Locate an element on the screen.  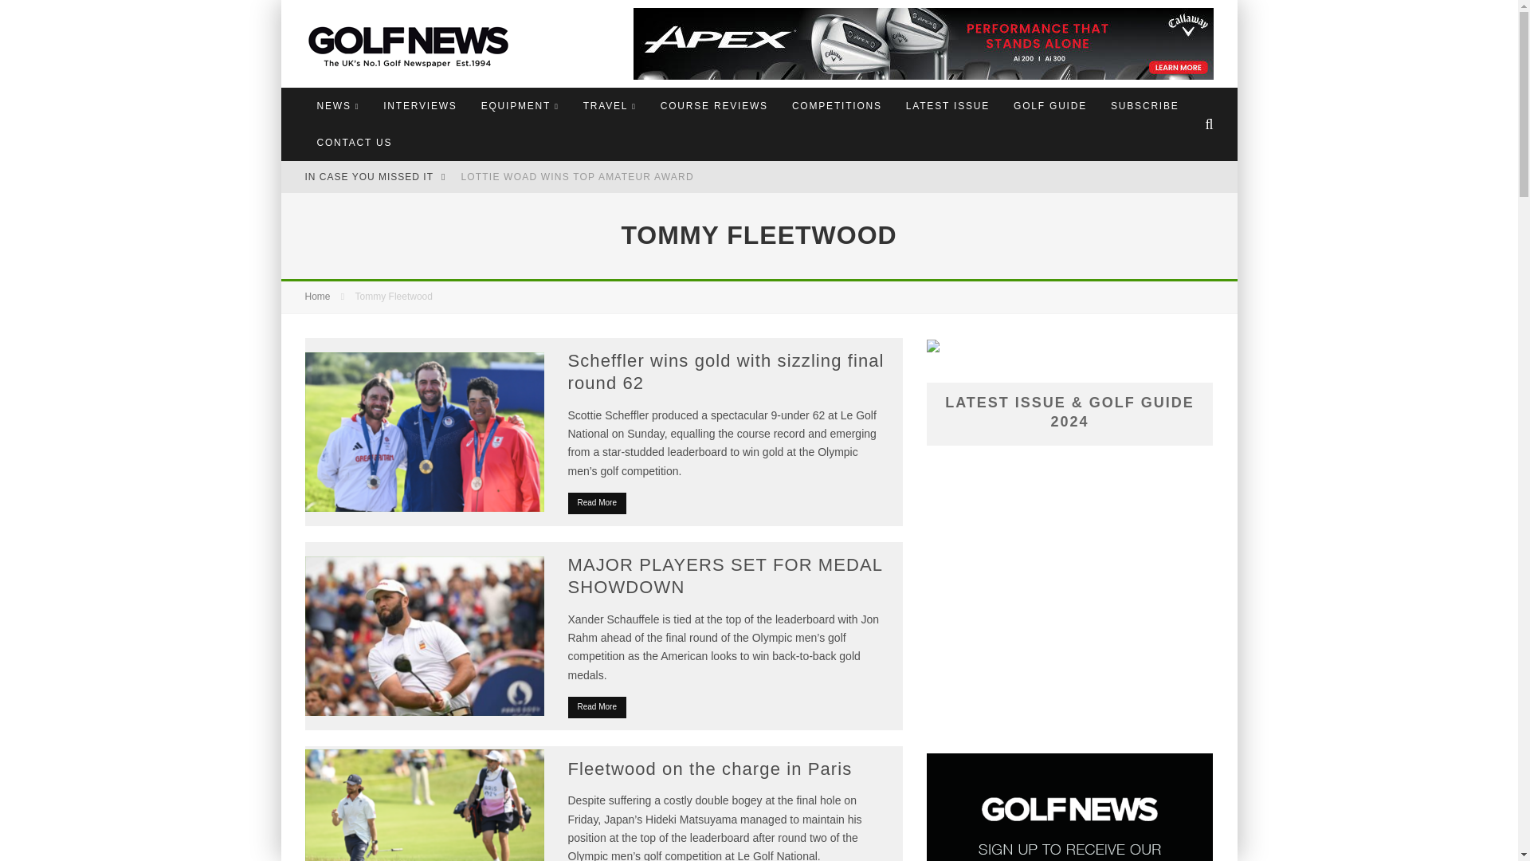
NEWS is located at coordinates (338, 105).